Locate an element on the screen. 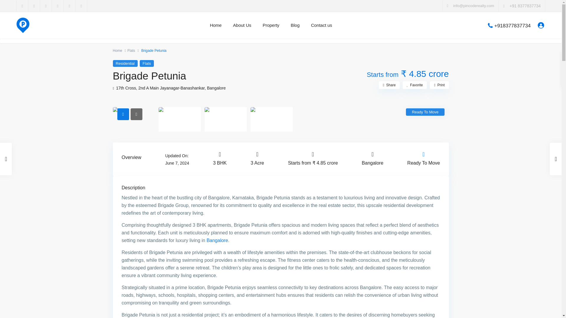  Flats is located at coordinates (131, 51).